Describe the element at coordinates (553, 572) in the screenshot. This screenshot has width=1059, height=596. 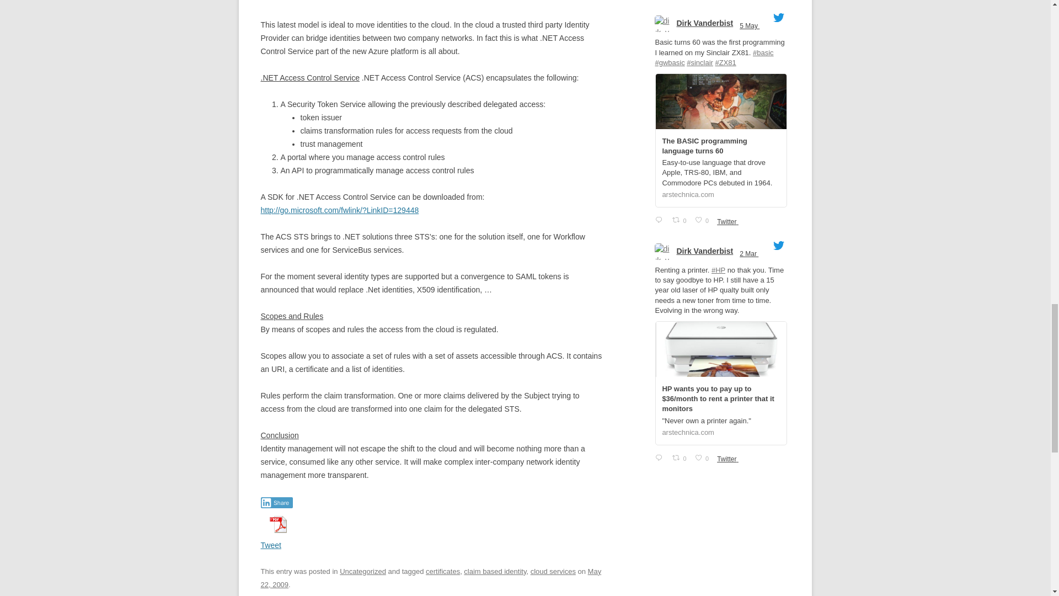
I see `cloud services` at that location.